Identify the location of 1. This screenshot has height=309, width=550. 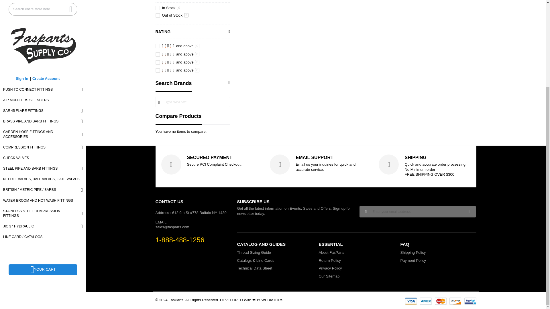
(158, 70).